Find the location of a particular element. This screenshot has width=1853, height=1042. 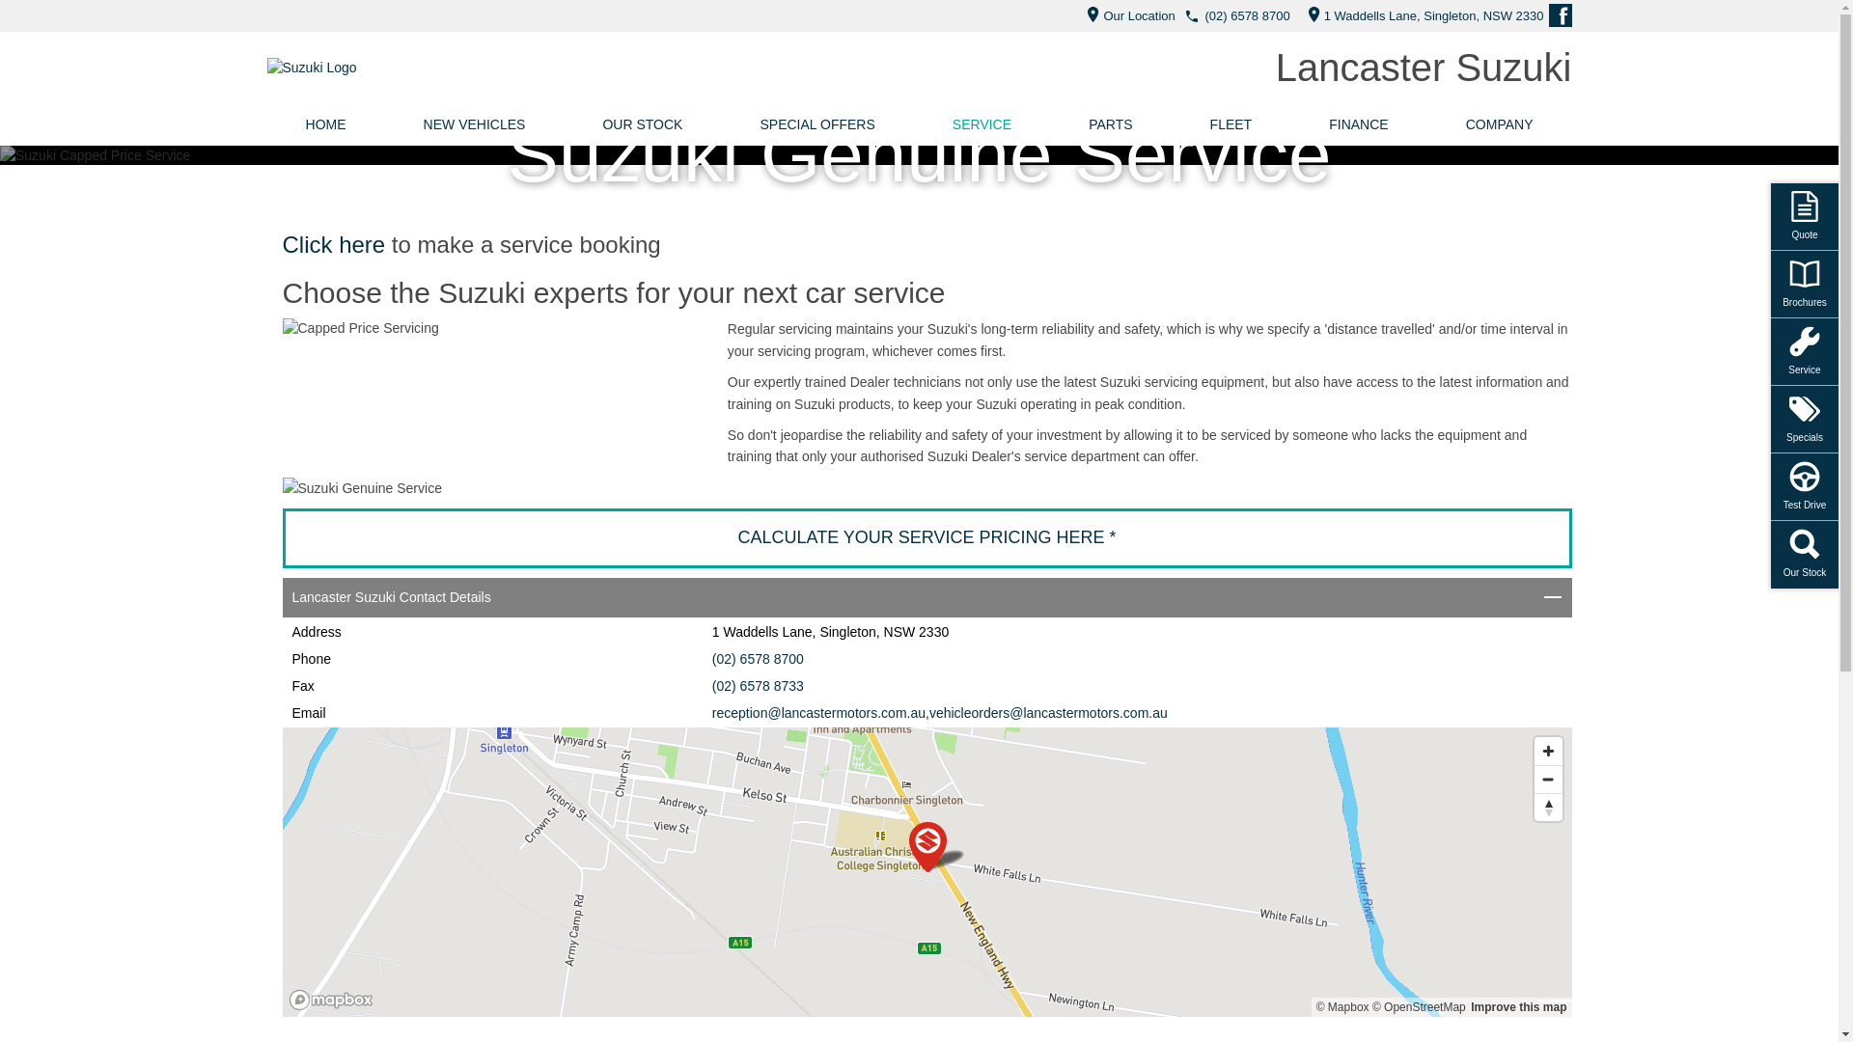

Lancaster Suzuki Contact Details is located at coordinates (926, 598).